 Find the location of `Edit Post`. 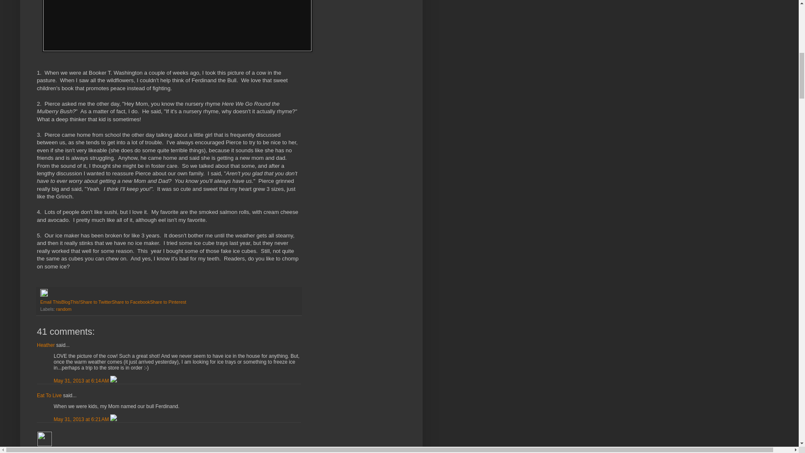

Edit Post is located at coordinates (44, 294).